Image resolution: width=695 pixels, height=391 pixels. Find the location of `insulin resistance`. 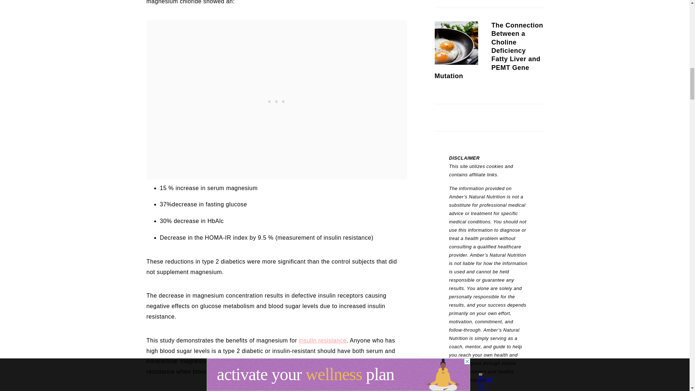

insulin resistance is located at coordinates (322, 340).